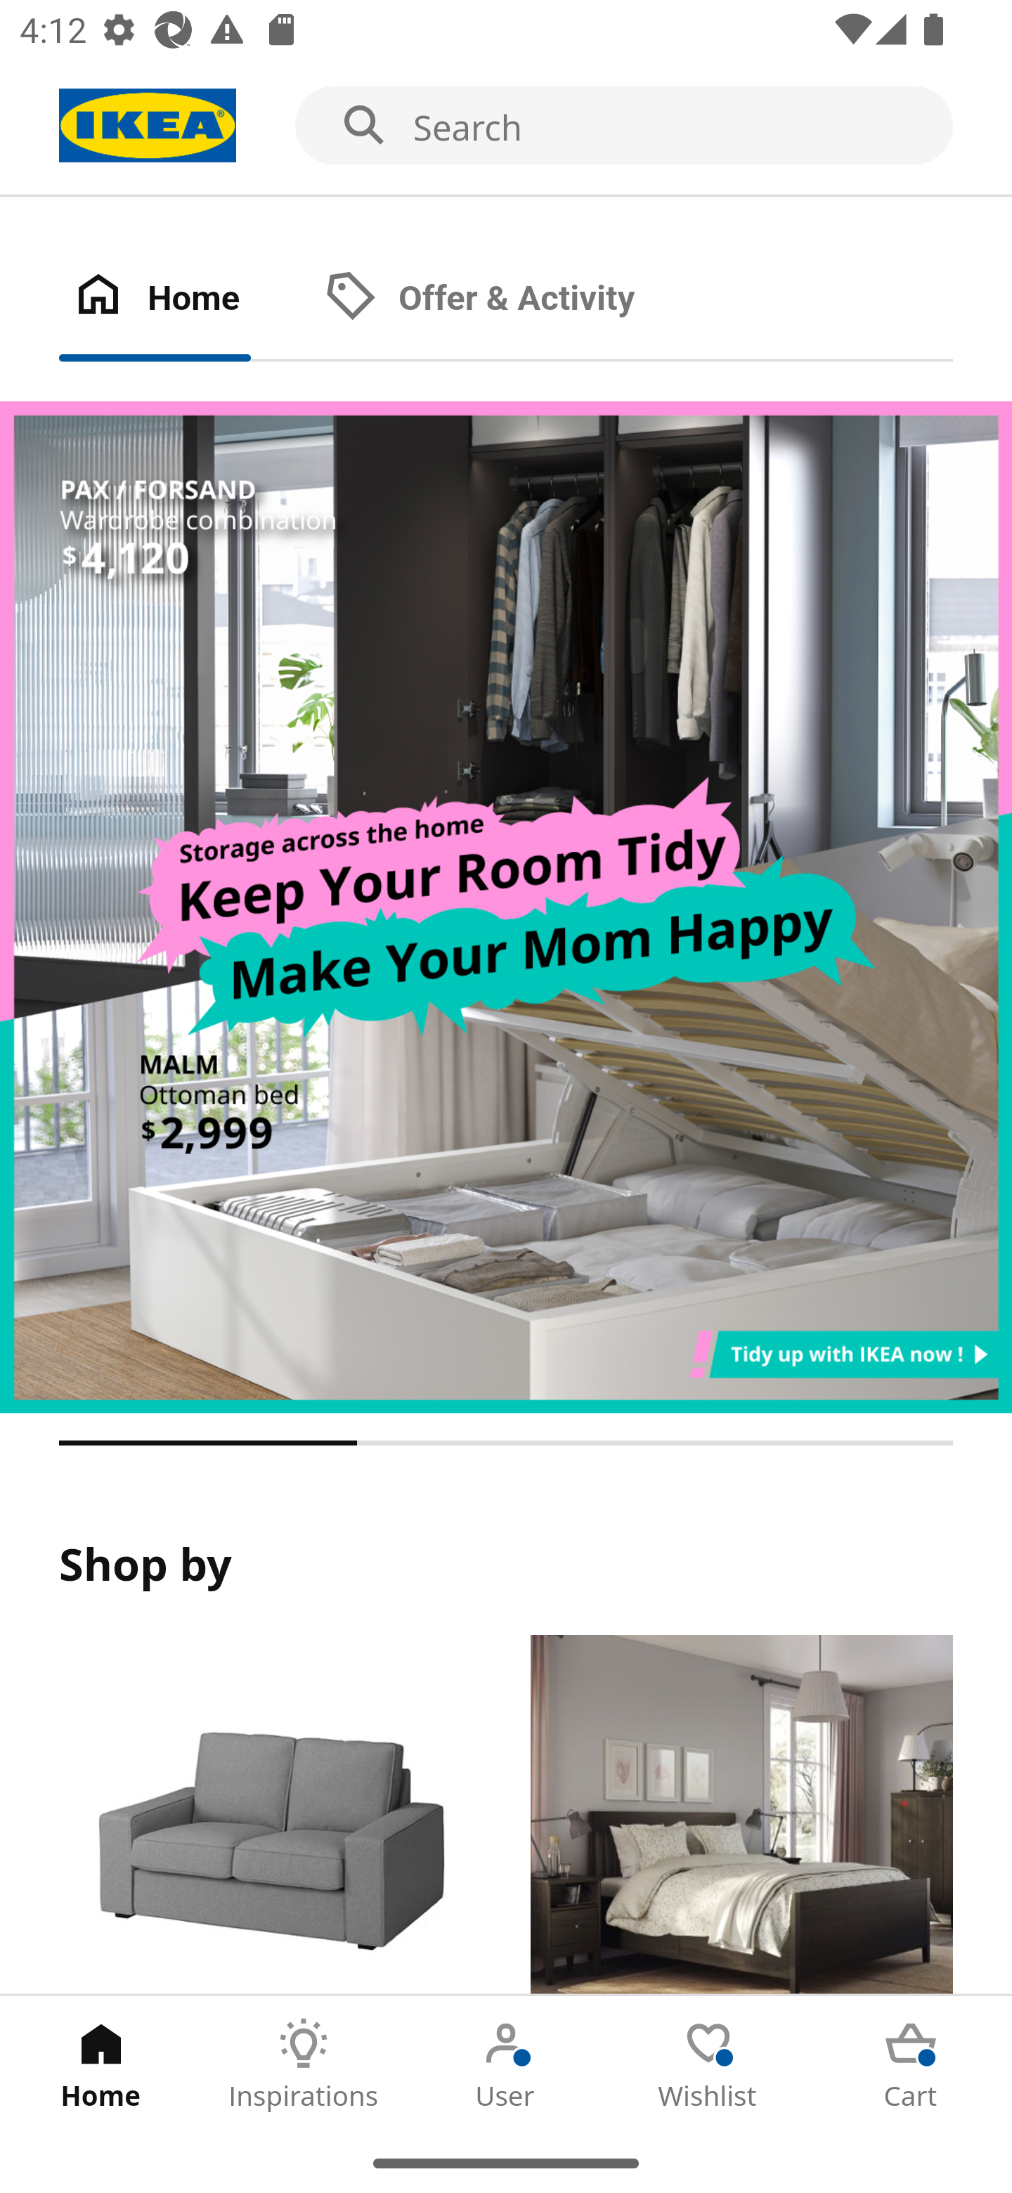  What do you see at coordinates (507, 299) in the screenshot?
I see `Offer & Activity
Tab 2 of 2` at bounding box center [507, 299].